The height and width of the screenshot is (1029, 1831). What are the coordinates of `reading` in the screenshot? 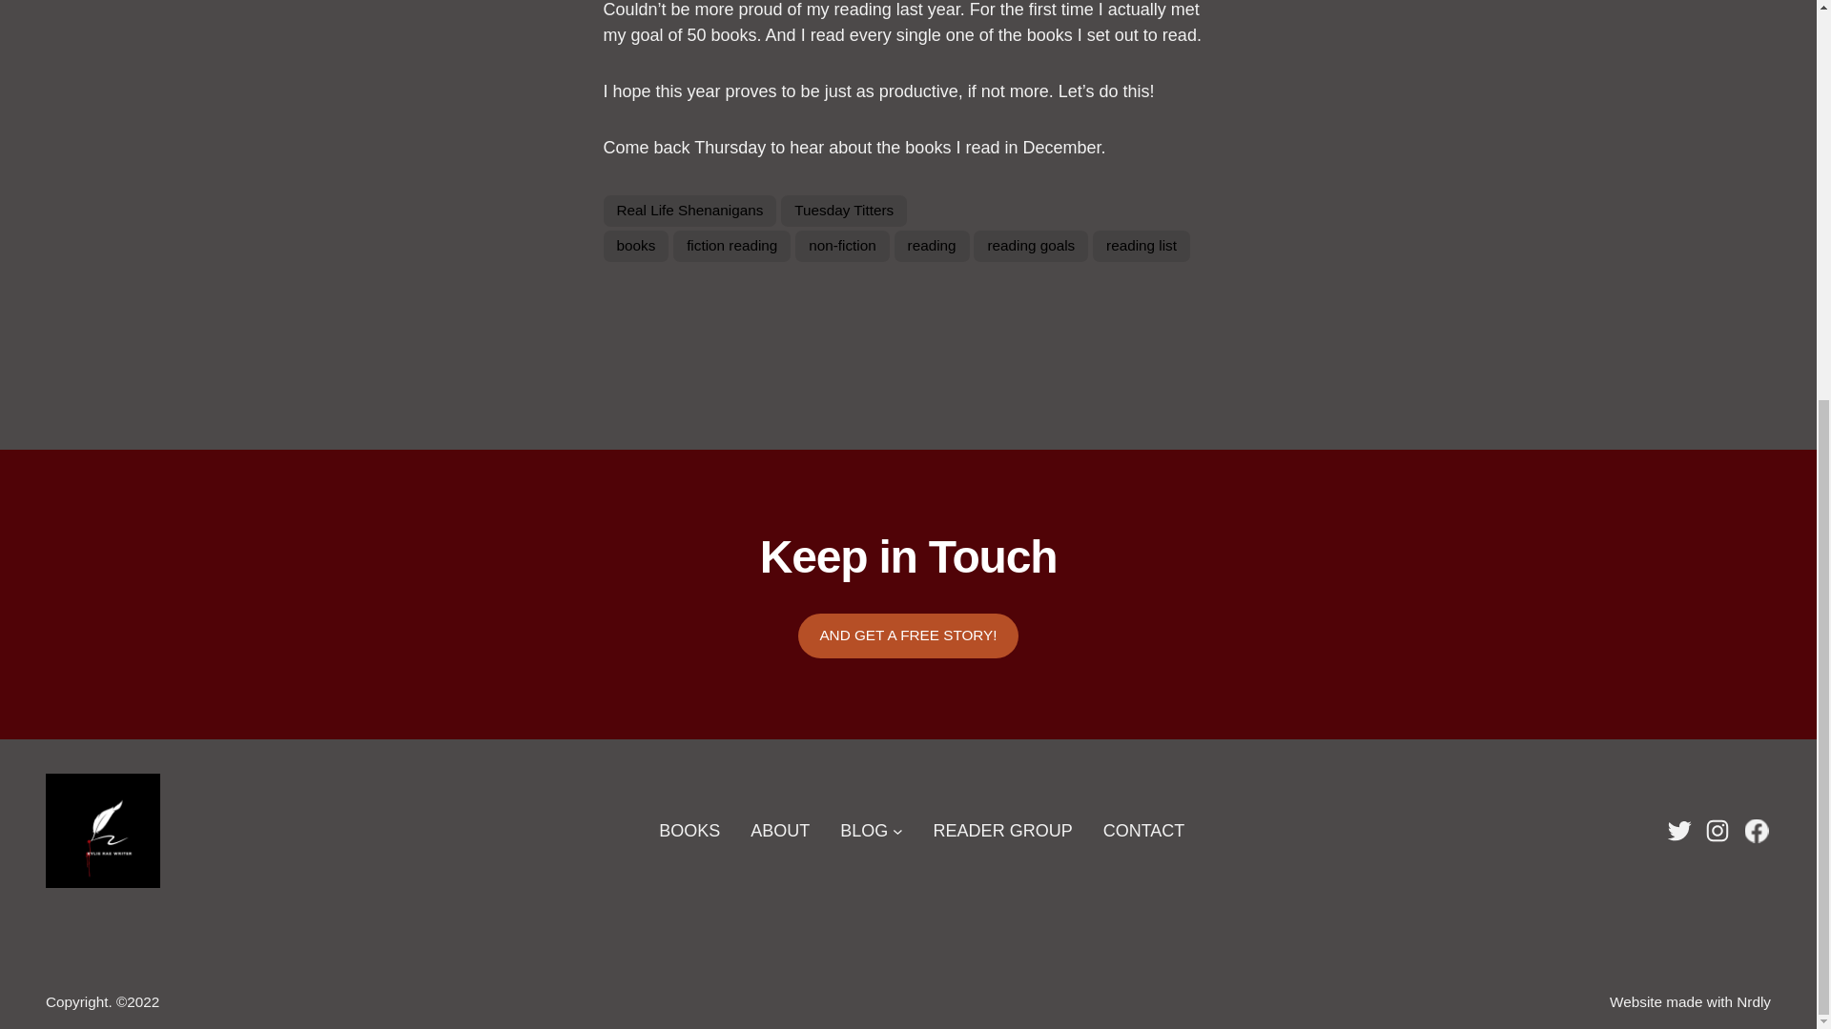 It's located at (933, 246).